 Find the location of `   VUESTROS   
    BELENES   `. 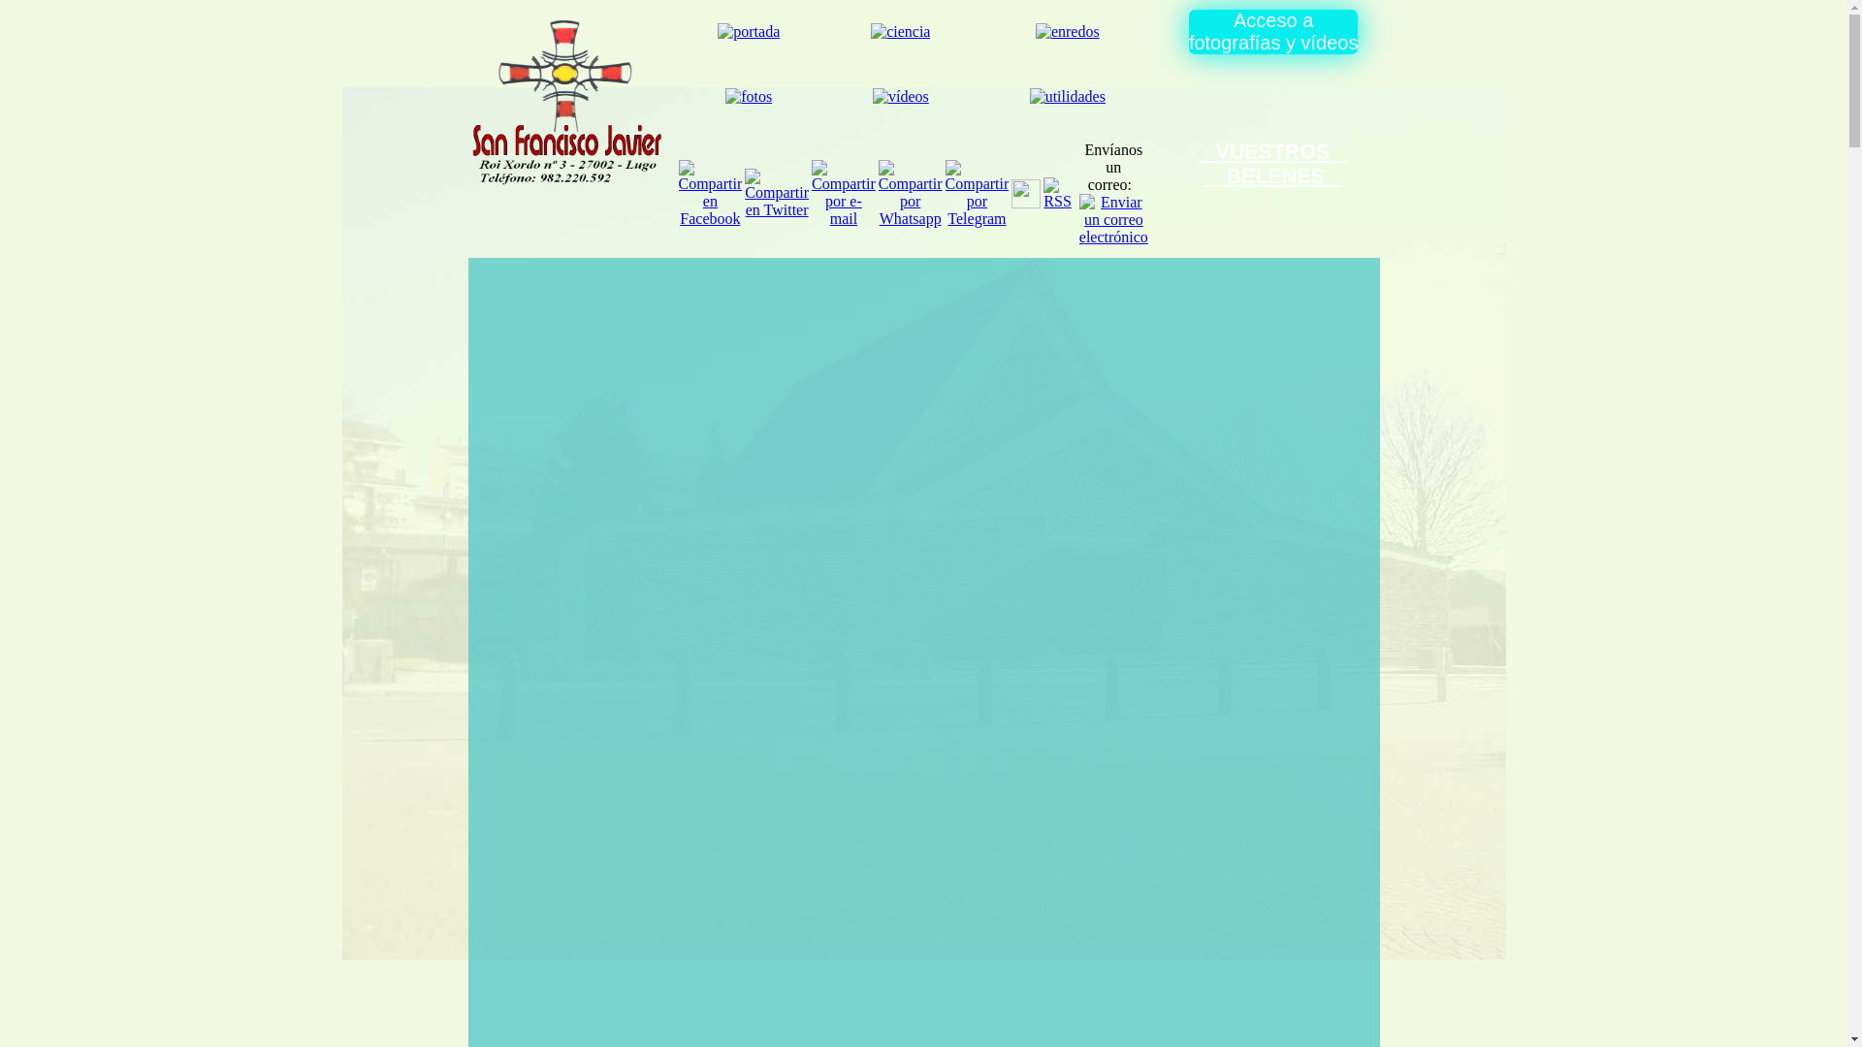

   VUESTROS   
    BELENES    is located at coordinates (1272, 165).